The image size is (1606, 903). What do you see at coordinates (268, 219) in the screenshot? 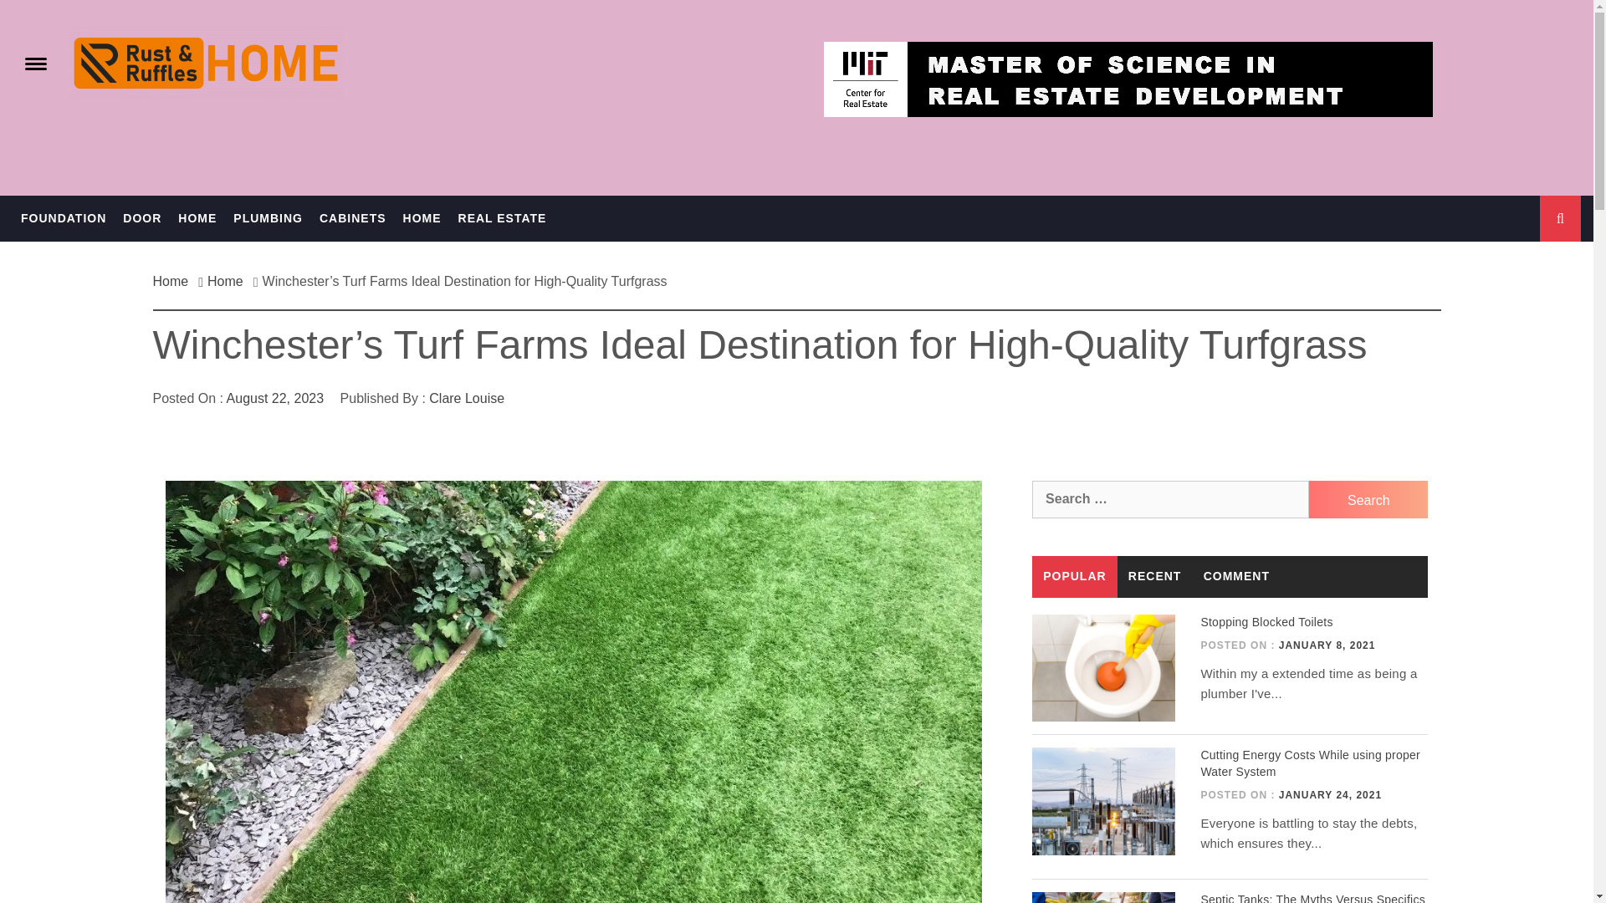
I see `PLUMBING` at bounding box center [268, 219].